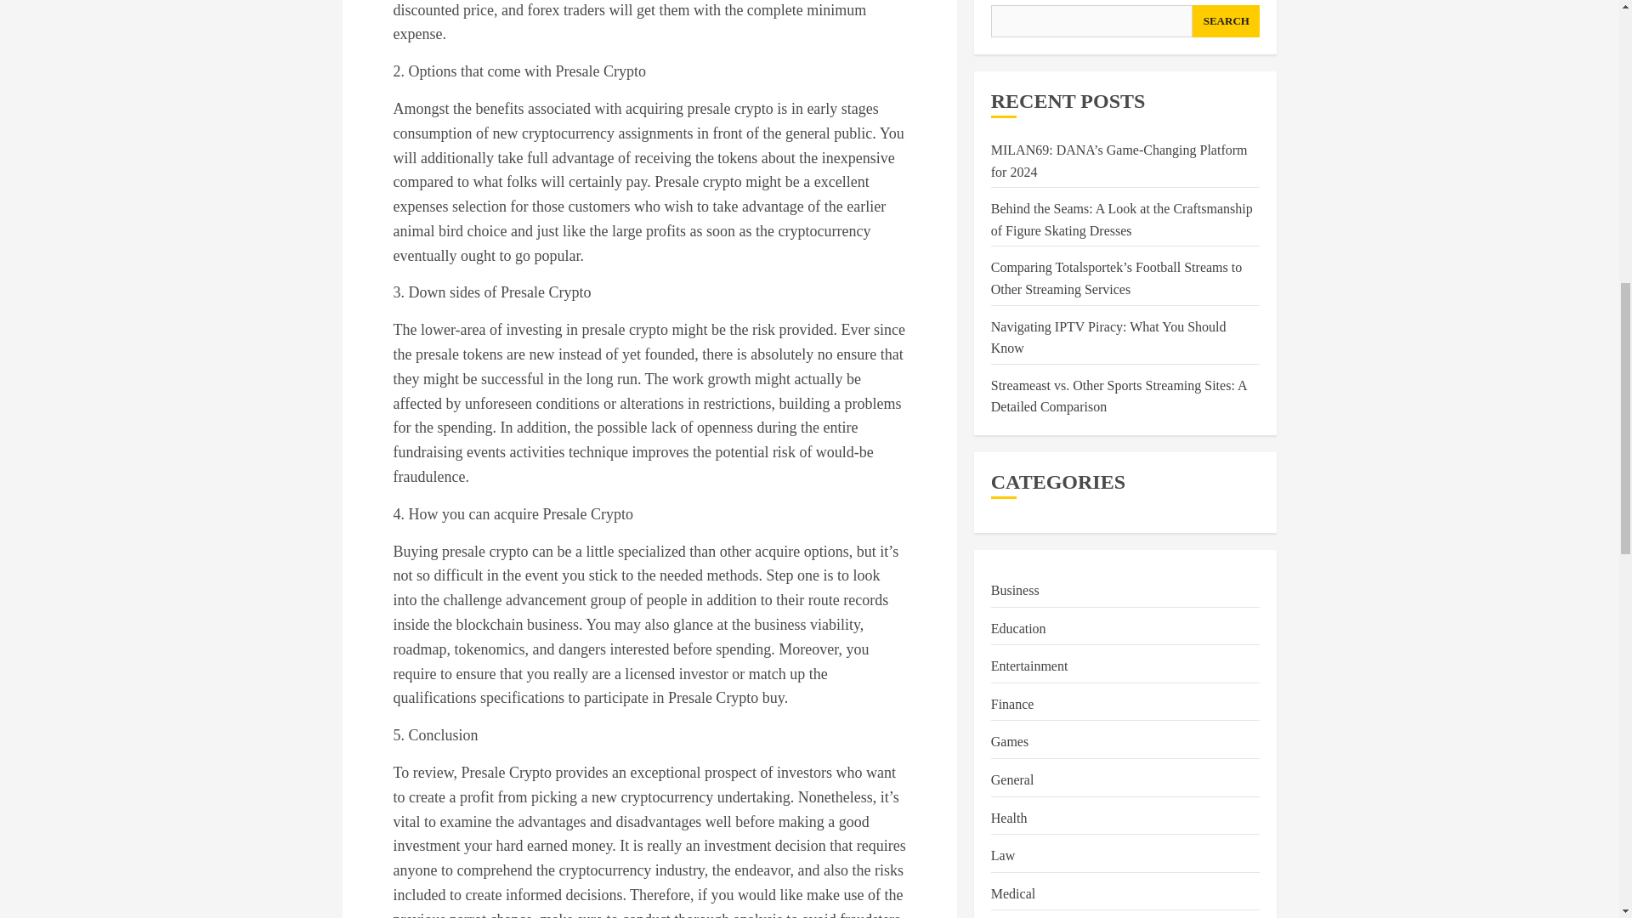 The width and height of the screenshot is (1632, 918). What do you see at coordinates (1018, 51) in the screenshot?
I see `Education` at bounding box center [1018, 51].